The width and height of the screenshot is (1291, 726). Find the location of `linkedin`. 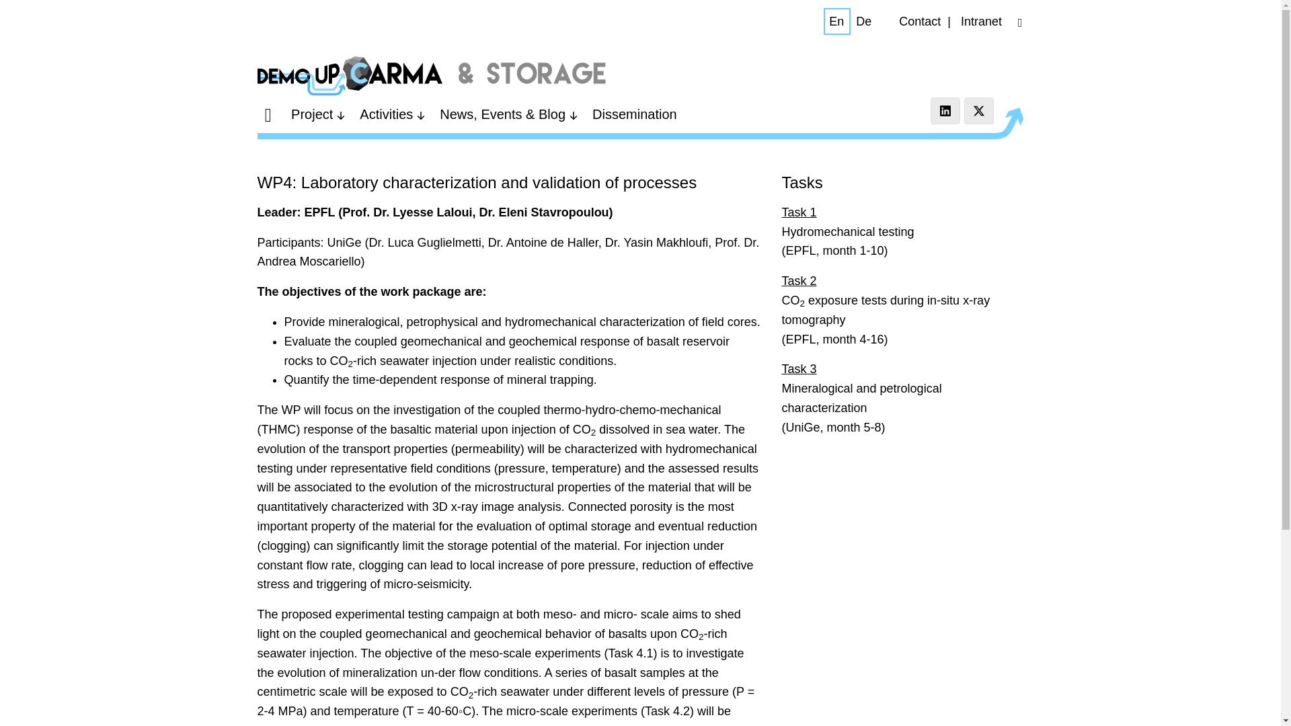

linkedin is located at coordinates (945, 110).